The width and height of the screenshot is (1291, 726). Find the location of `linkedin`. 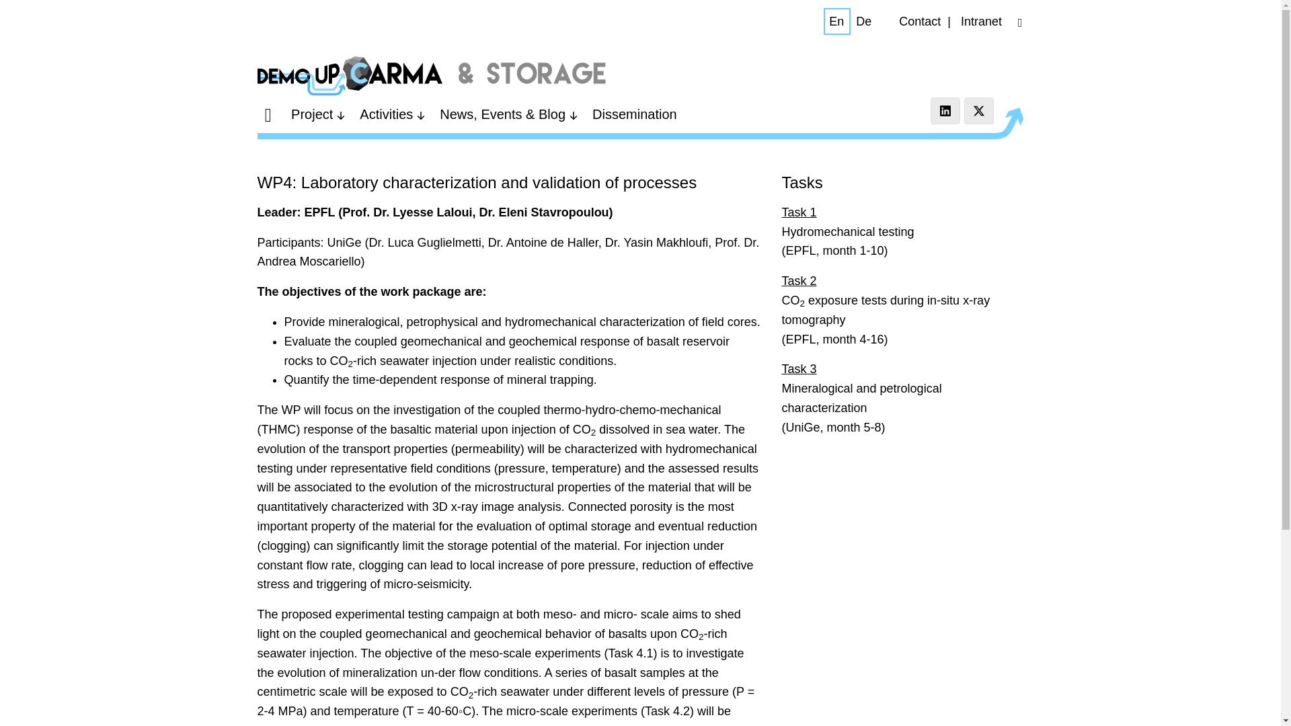

linkedin is located at coordinates (945, 110).